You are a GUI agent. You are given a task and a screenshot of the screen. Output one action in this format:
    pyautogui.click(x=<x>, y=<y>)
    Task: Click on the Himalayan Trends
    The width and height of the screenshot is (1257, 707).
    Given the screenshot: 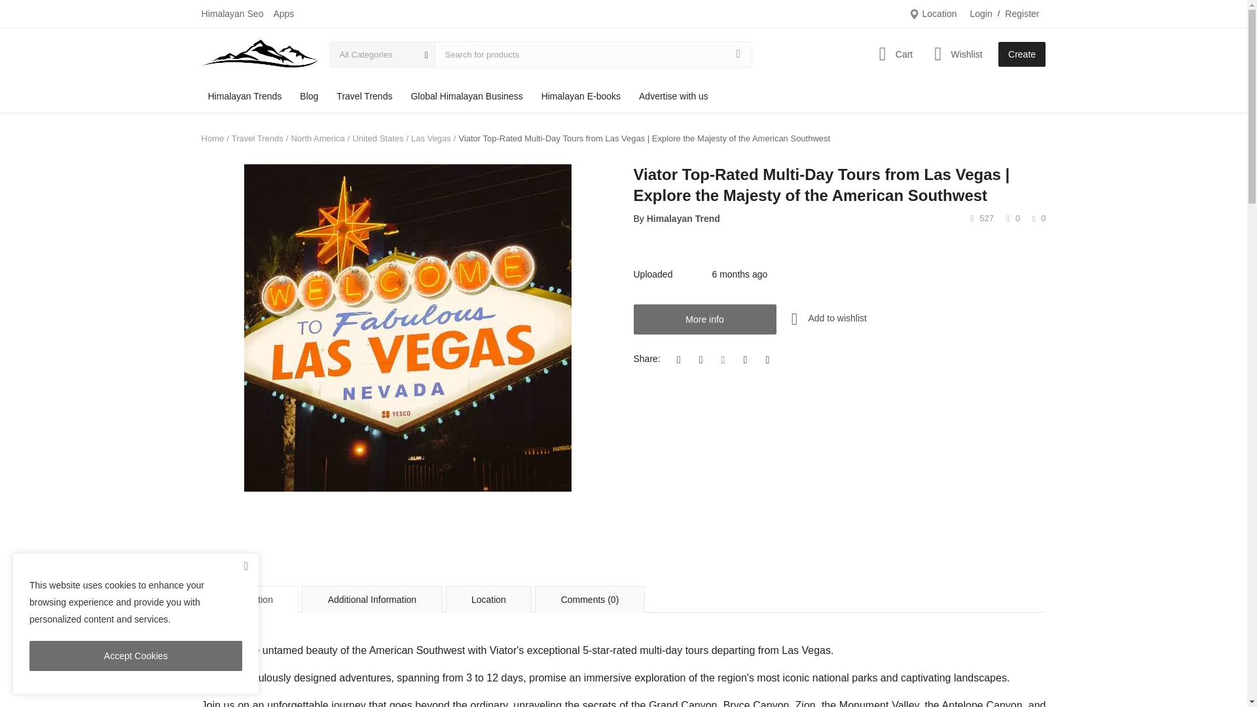 What is the action you would take?
    pyautogui.click(x=245, y=96)
    